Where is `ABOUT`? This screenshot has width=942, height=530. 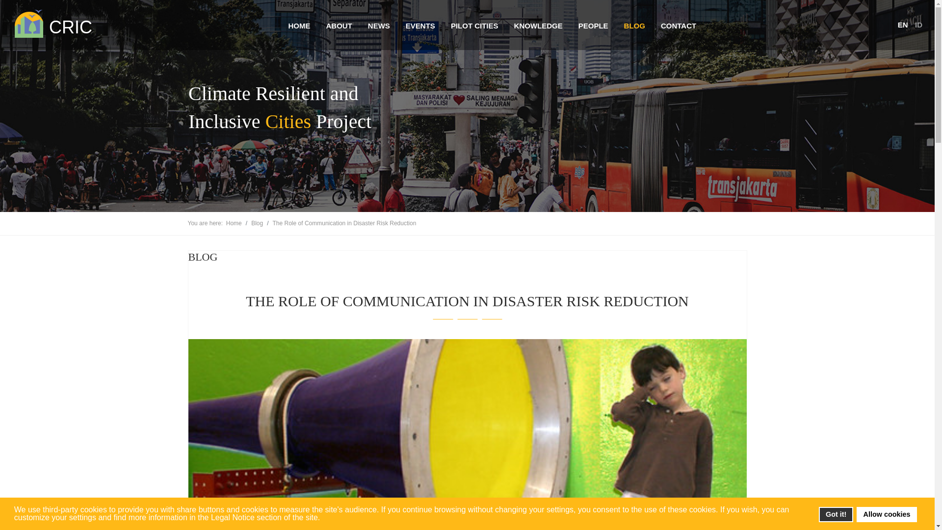 ABOUT is located at coordinates (339, 26).